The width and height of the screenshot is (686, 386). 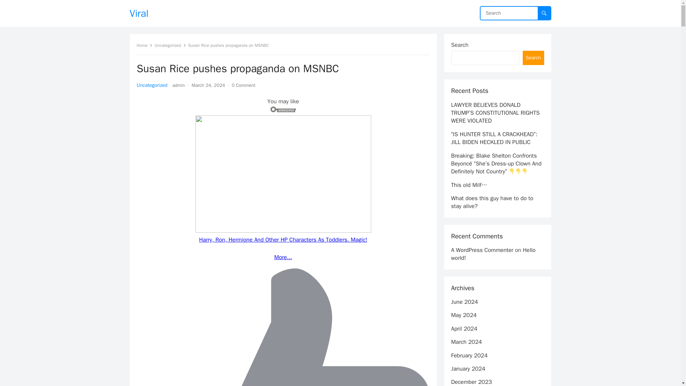 I want to click on 0 Comment, so click(x=243, y=85).